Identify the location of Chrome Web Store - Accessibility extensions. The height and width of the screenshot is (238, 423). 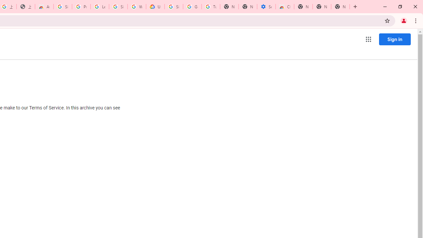
(285, 7).